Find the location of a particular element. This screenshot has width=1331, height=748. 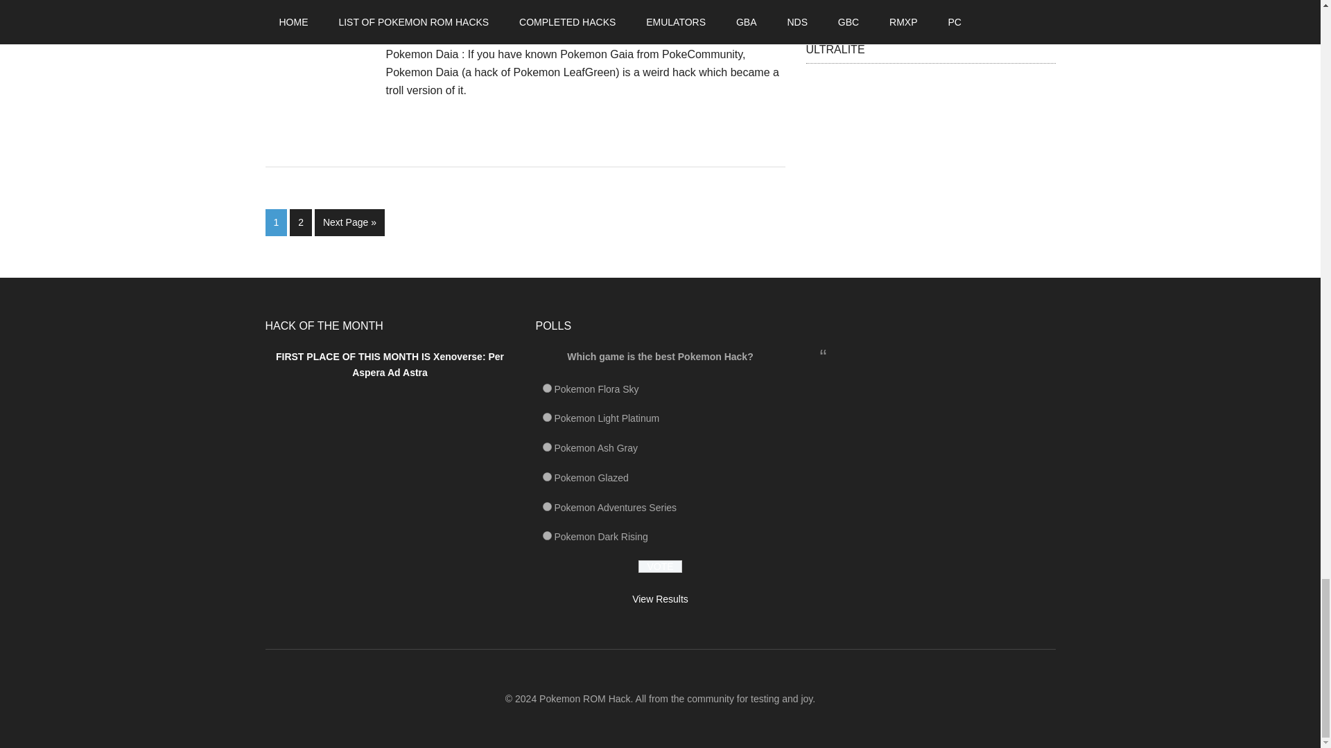

9 is located at coordinates (546, 477).